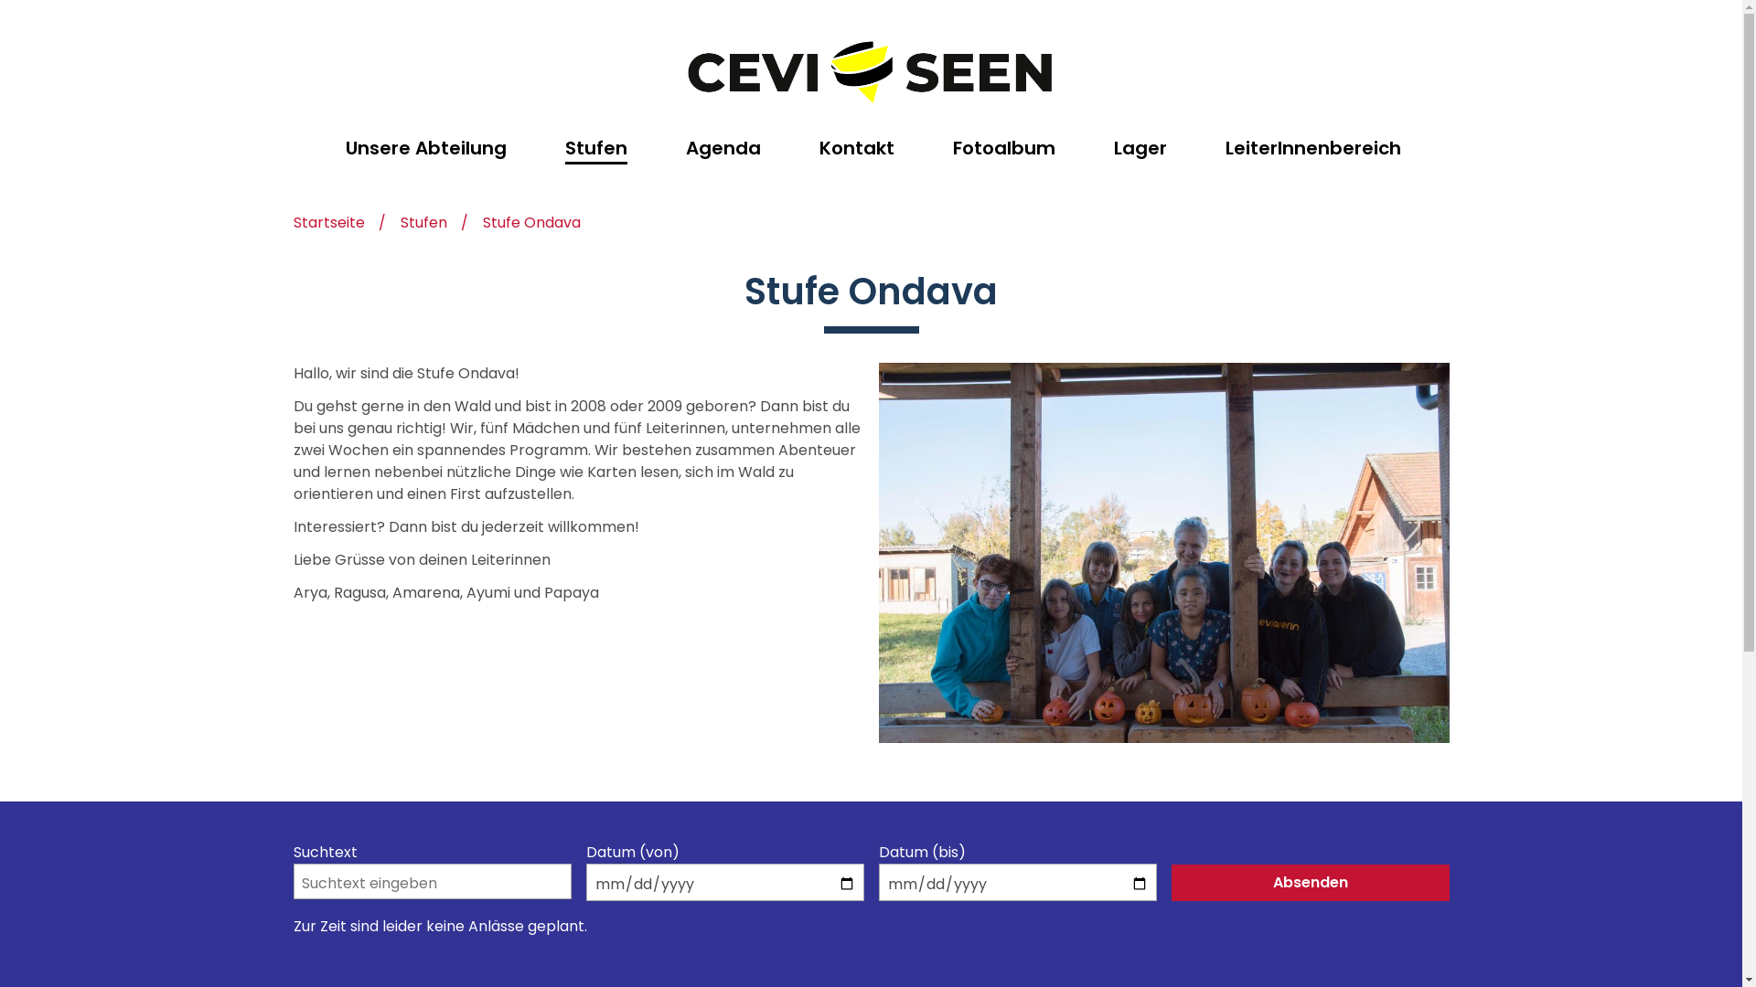 The image size is (1756, 987). What do you see at coordinates (328, 225) in the screenshot?
I see `Startseite` at bounding box center [328, 225].